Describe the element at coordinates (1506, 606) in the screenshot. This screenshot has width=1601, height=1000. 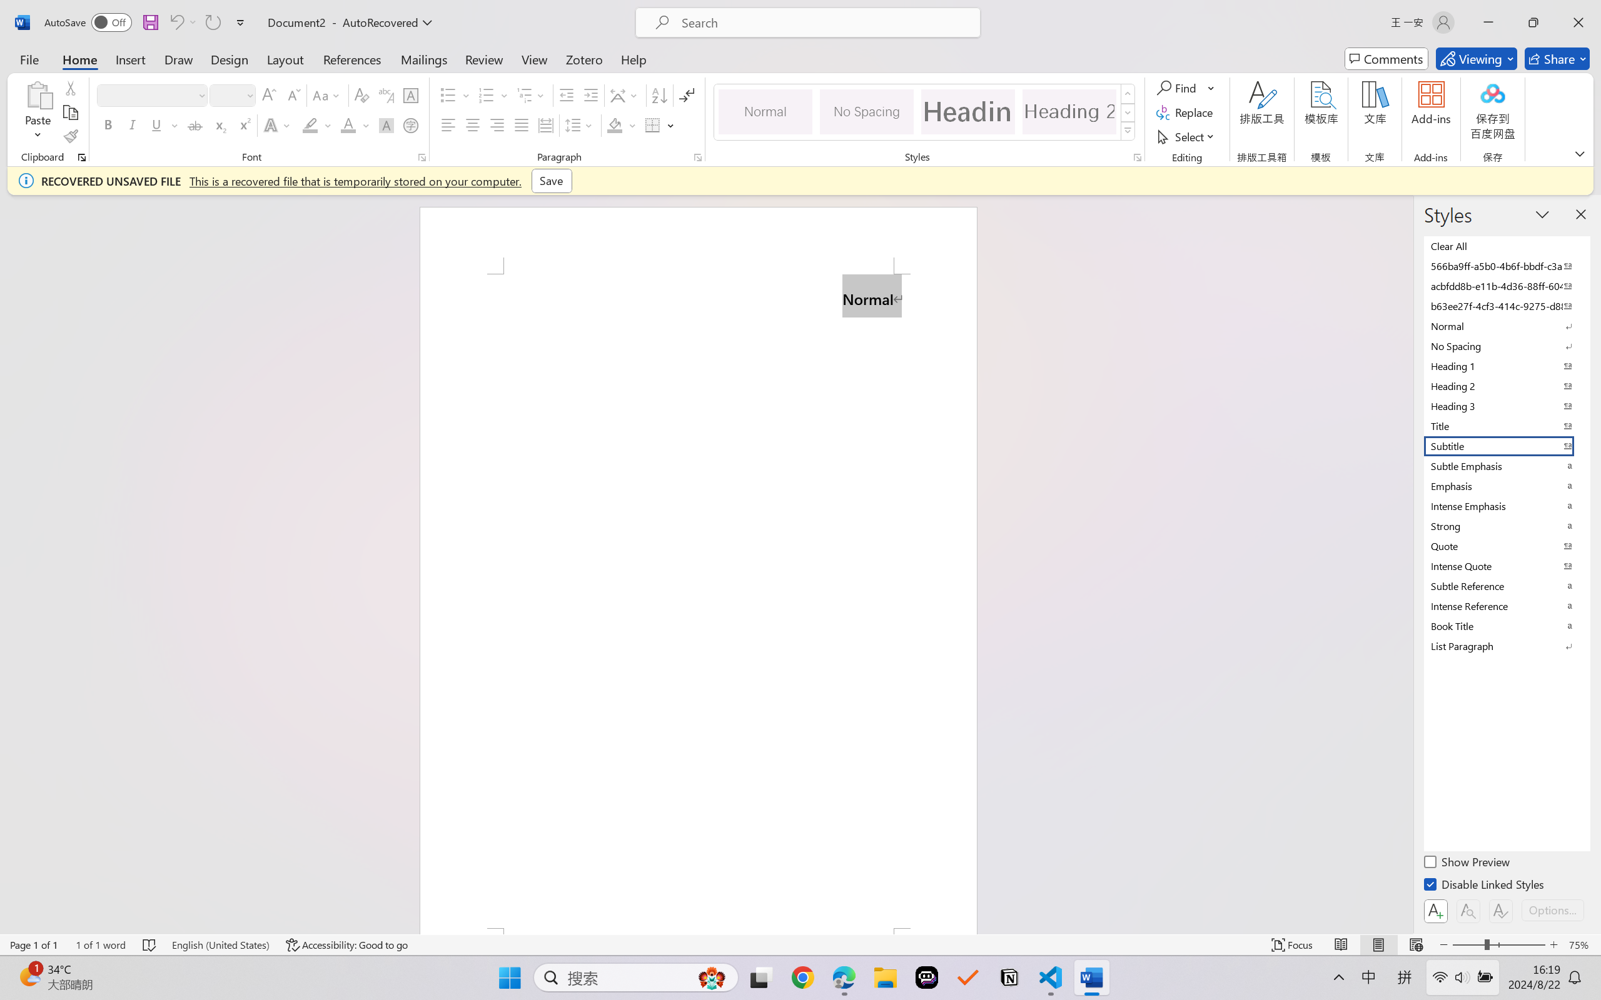
I see `Intense Reference` at that location.